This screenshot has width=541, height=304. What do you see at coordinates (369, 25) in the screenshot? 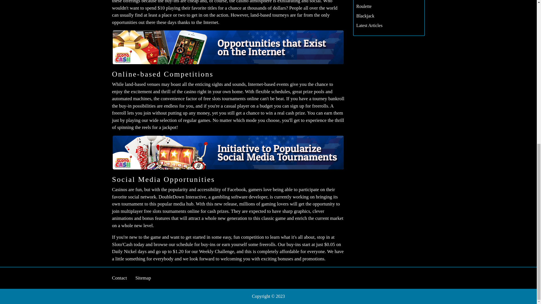
I see `Latest Articles` at bounding box center [369, 25].